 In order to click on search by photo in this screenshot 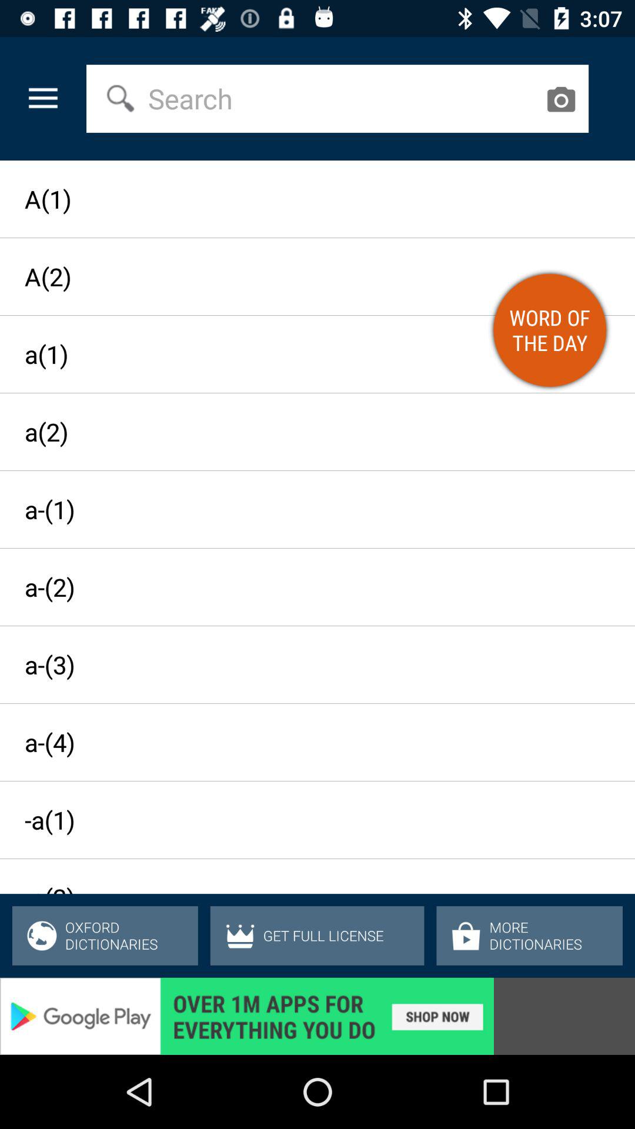, I will do `click(561, 99)`.